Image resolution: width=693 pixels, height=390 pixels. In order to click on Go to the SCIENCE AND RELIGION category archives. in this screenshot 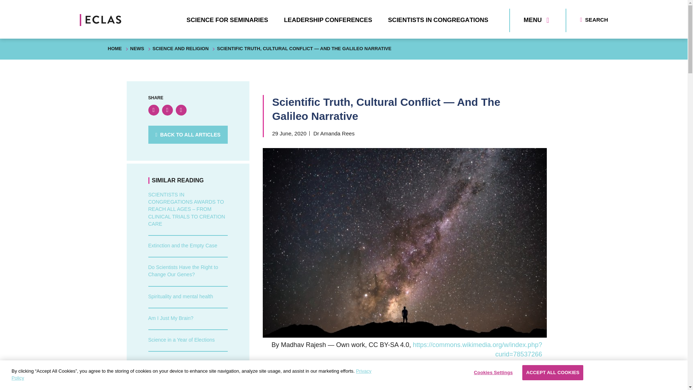, I will do `click(180, 48)`.